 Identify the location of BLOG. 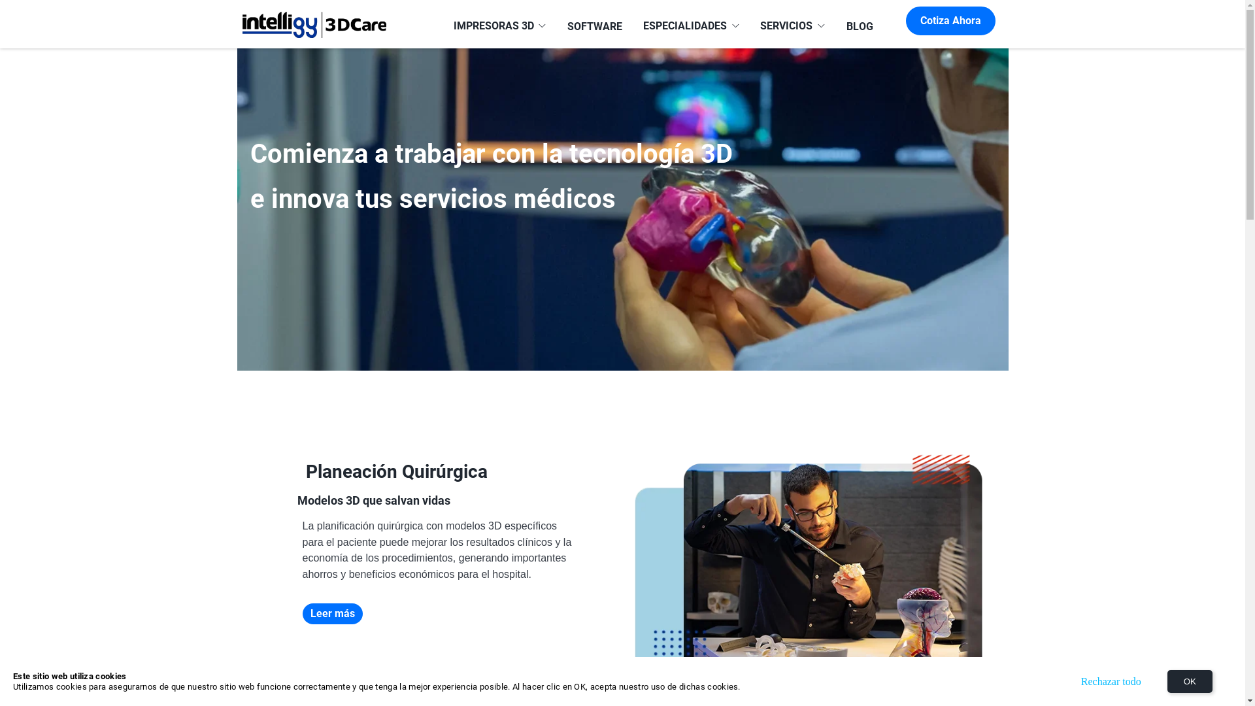
(859, 27).